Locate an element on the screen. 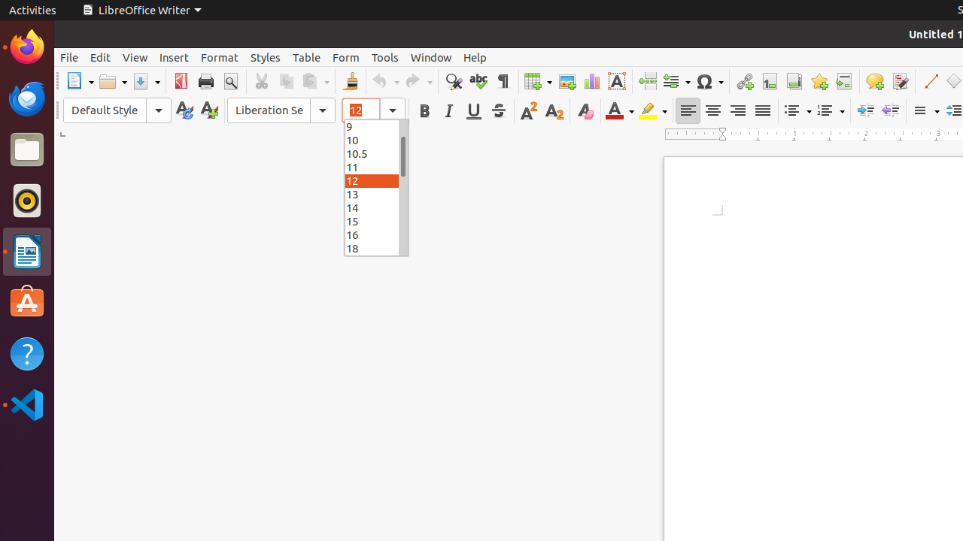 The height and width of the screenshot is (541, 963). Hyperlink is located at coordinates (745, 81).